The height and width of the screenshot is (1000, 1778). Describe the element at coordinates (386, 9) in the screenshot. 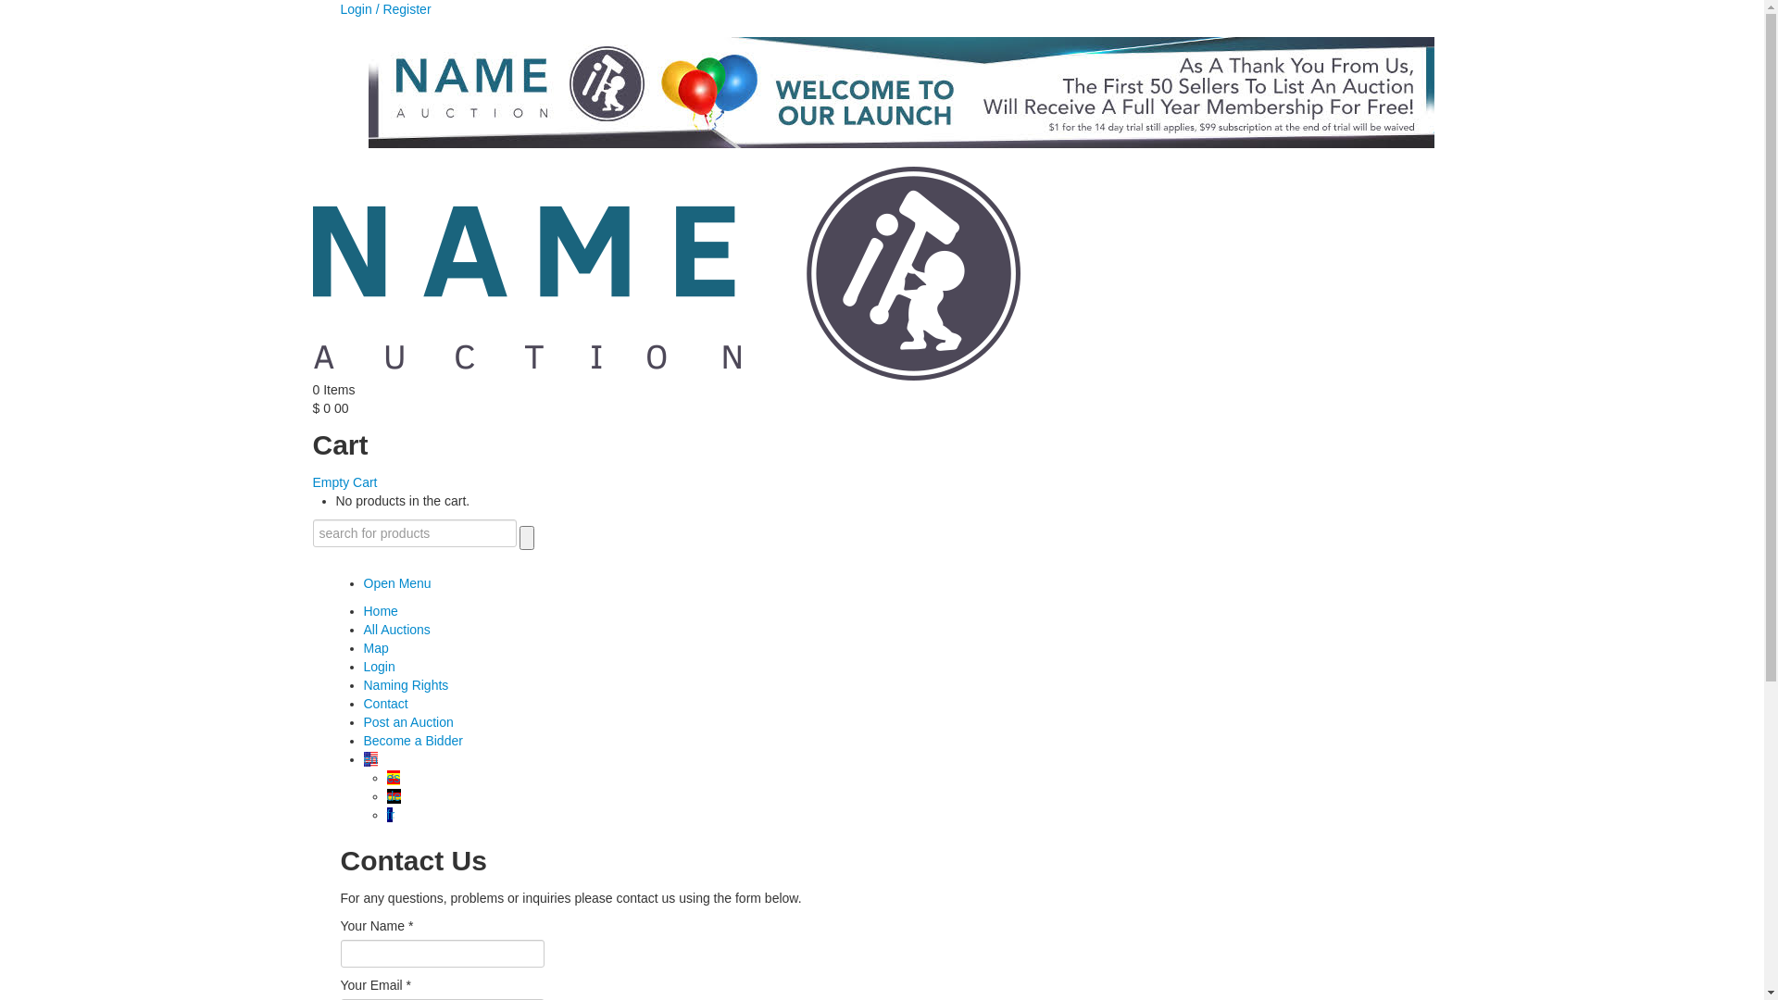

I see `Login / Register` at that location.